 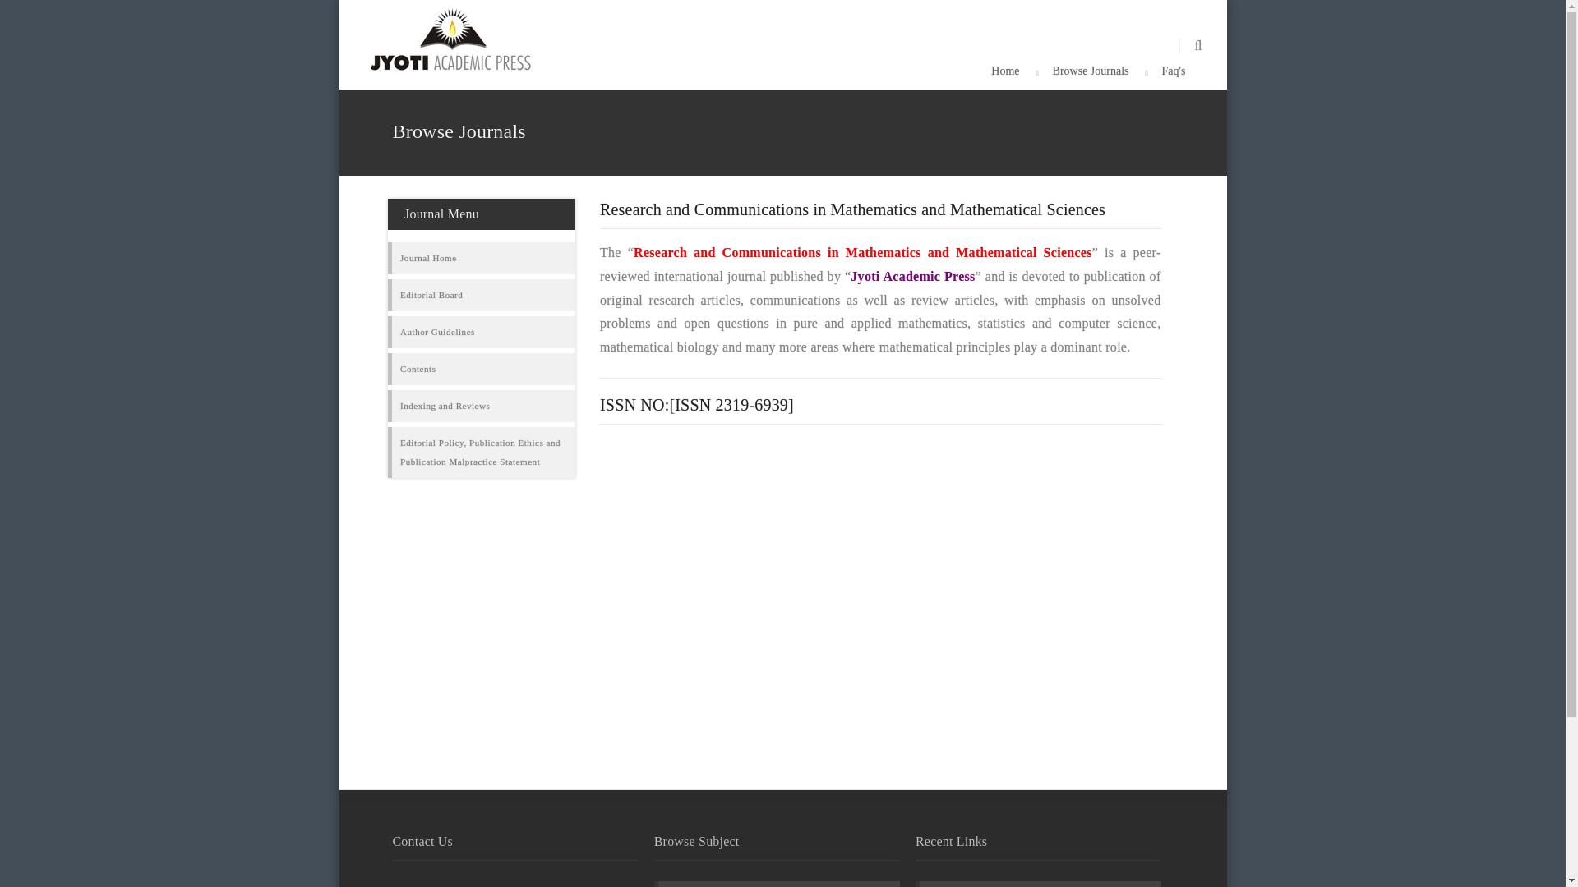 I want to click on Home, so click(x=1004, y=72).